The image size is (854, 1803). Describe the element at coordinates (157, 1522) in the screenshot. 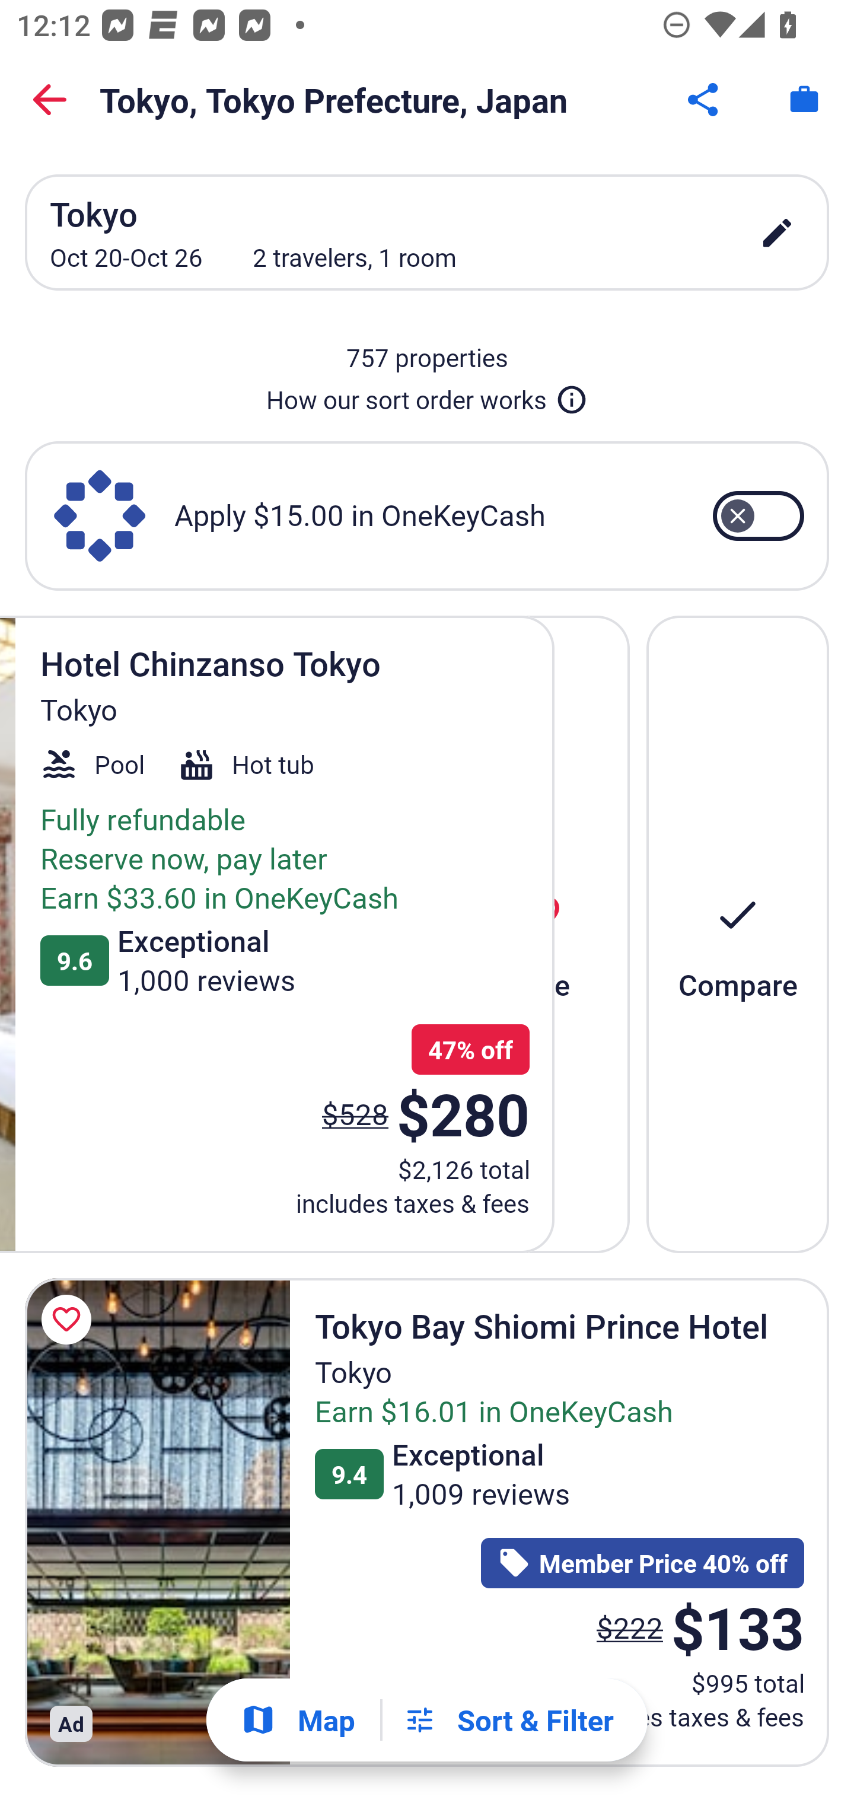

I see `Tokyo Bay Shiomi Prince Hotel` at that location.